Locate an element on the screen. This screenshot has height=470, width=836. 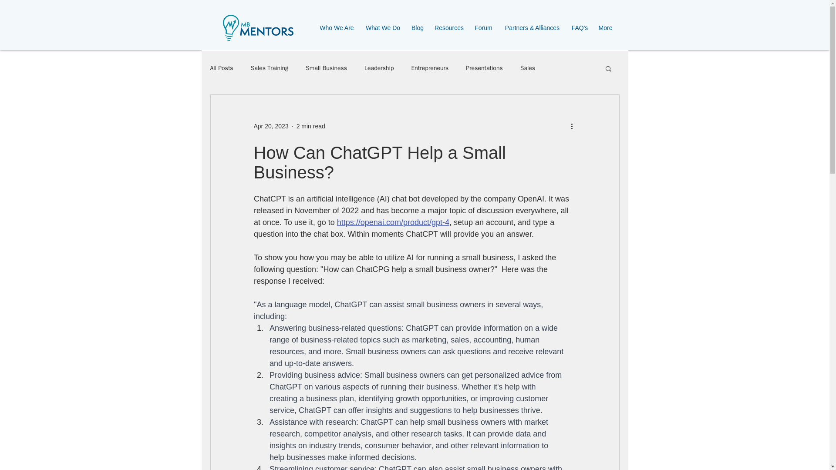
Apr 20, 2023 is located at coordinates (271, 126).